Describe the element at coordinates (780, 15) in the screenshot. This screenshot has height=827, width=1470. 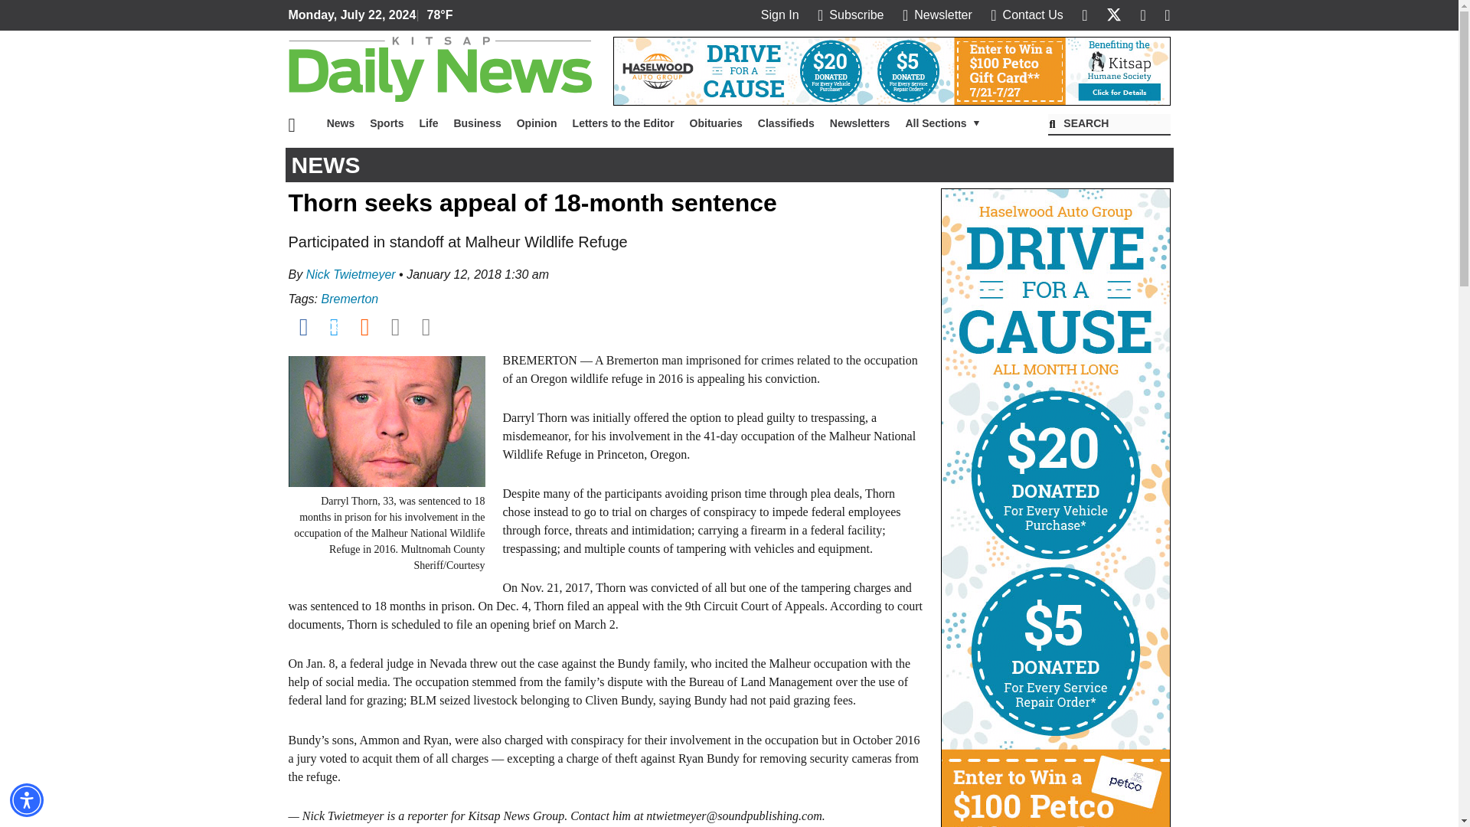
I see `Sign In` at that location.